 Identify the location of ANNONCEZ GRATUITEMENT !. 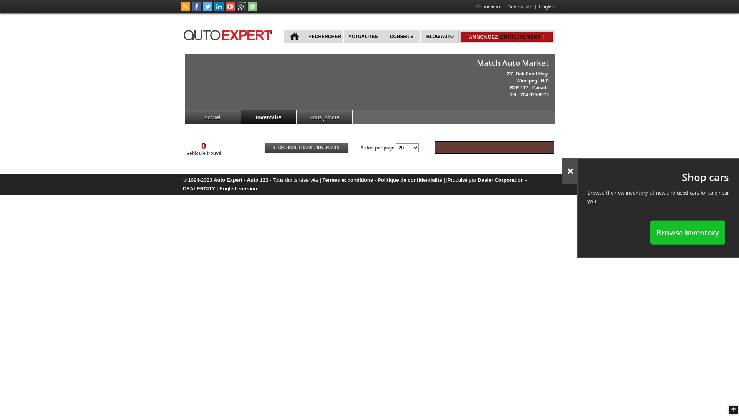
(507, 37).